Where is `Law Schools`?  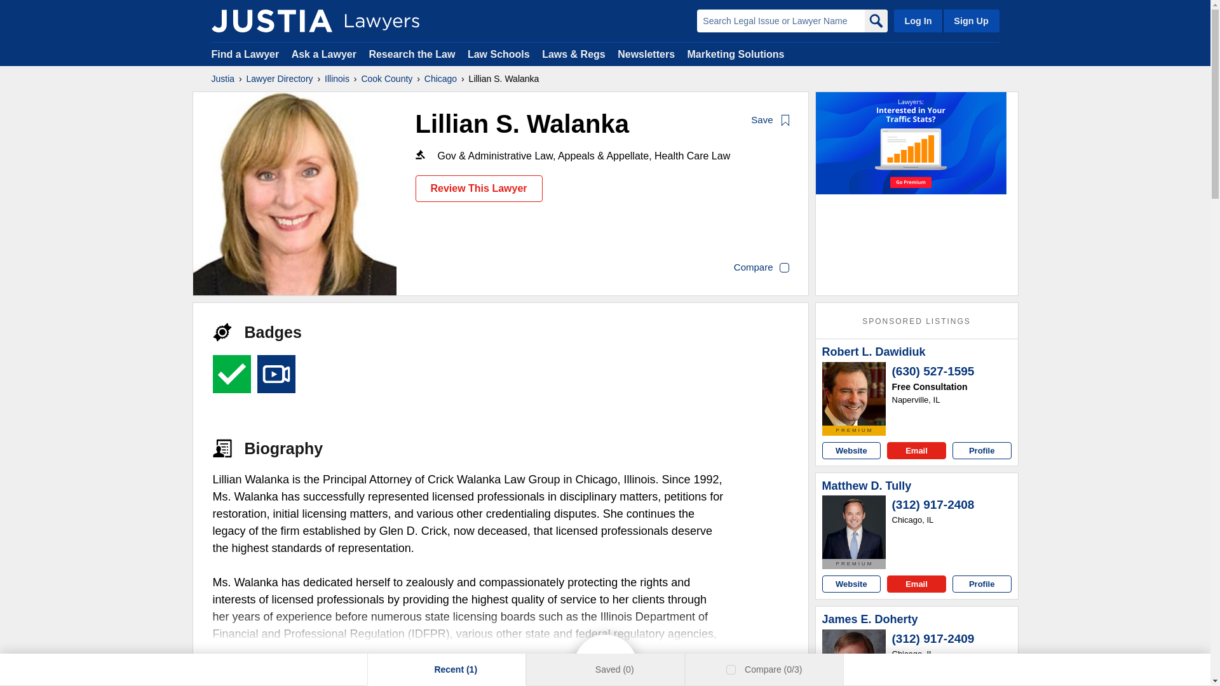 Law Schools is located at coordinates (498, 53).